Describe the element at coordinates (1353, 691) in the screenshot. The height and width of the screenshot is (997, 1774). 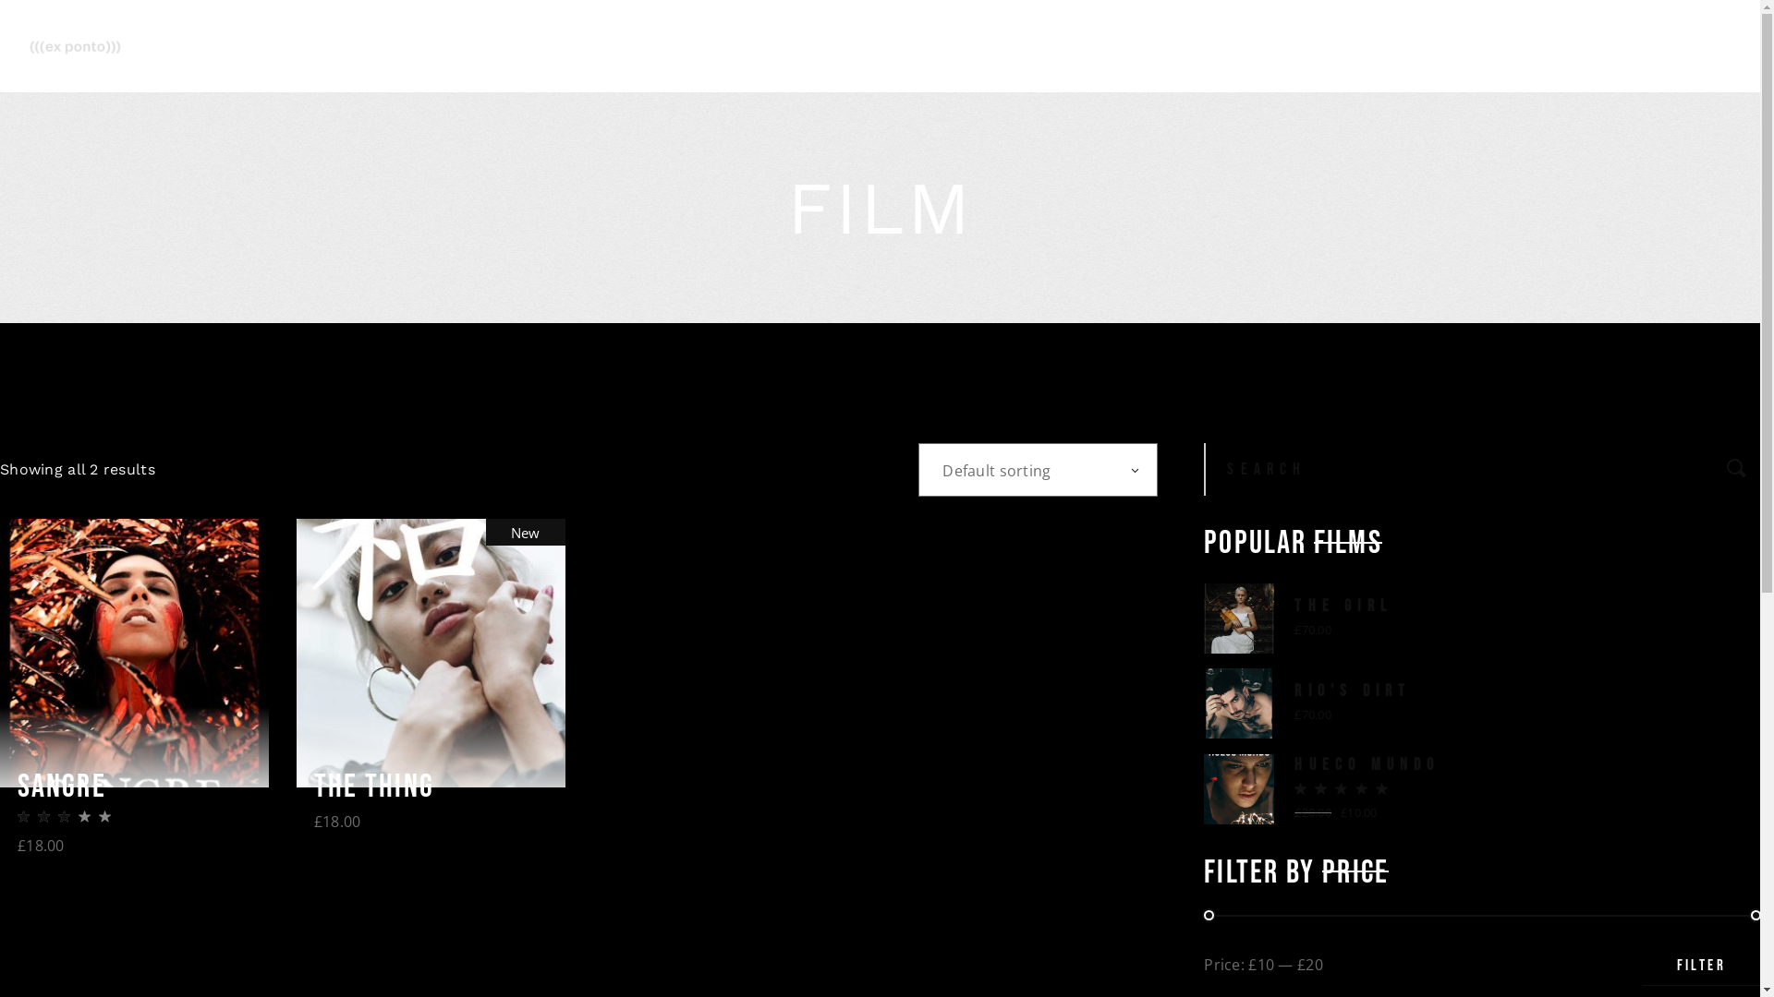
I see `RIO'S DIRT` at that location.